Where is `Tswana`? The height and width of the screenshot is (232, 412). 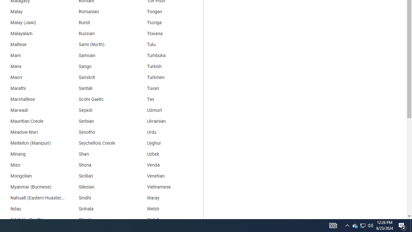
Tswana is located at coordinates (169, 34).